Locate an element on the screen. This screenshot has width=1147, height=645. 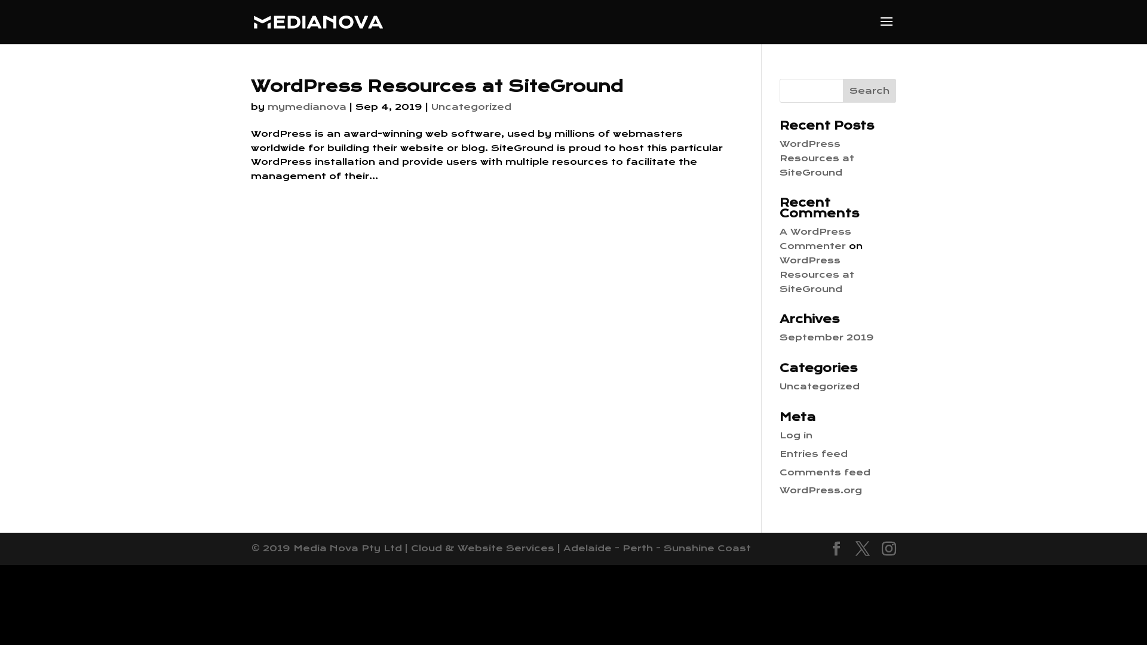
WordPress.org is located at coordinates (821, 490).